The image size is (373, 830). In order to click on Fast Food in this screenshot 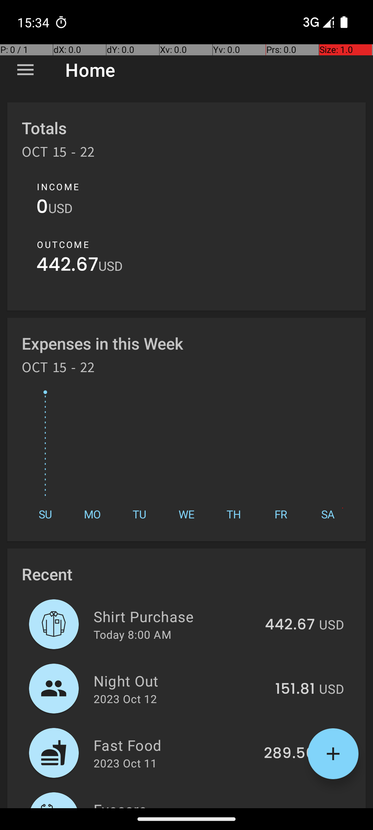, I will do `click(175, 745)`.